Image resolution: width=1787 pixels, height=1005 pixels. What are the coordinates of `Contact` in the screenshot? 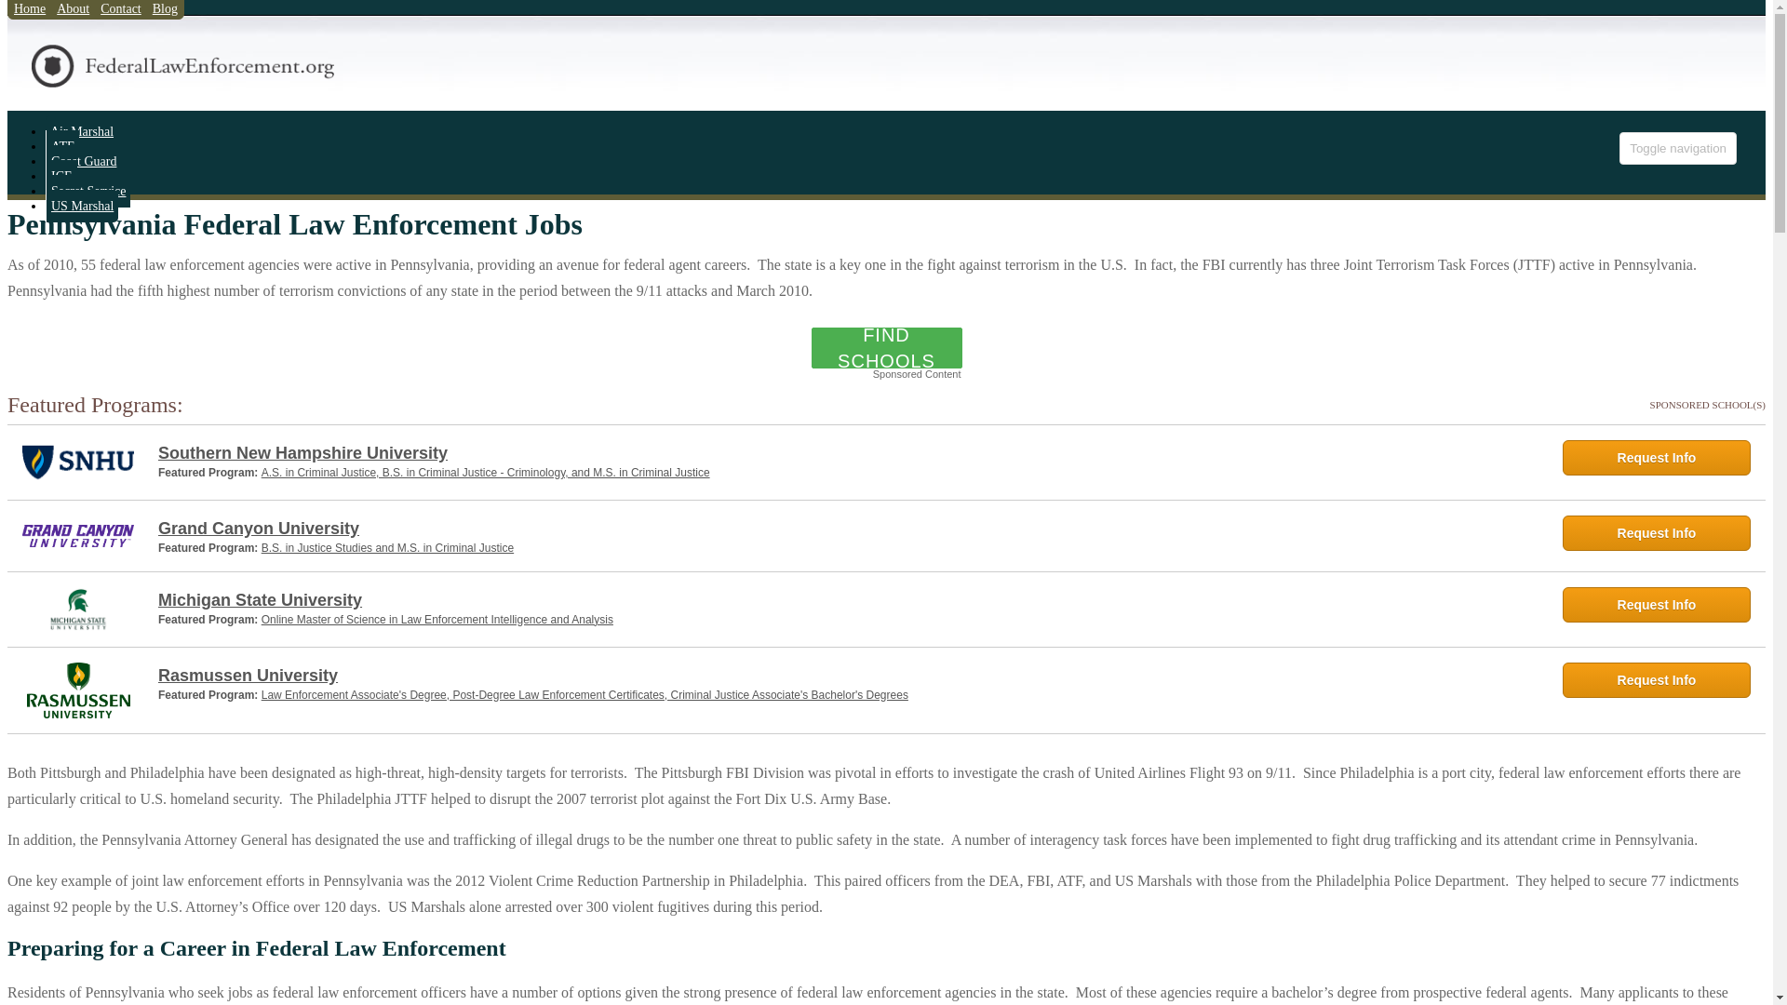 It's located at (120, 13).